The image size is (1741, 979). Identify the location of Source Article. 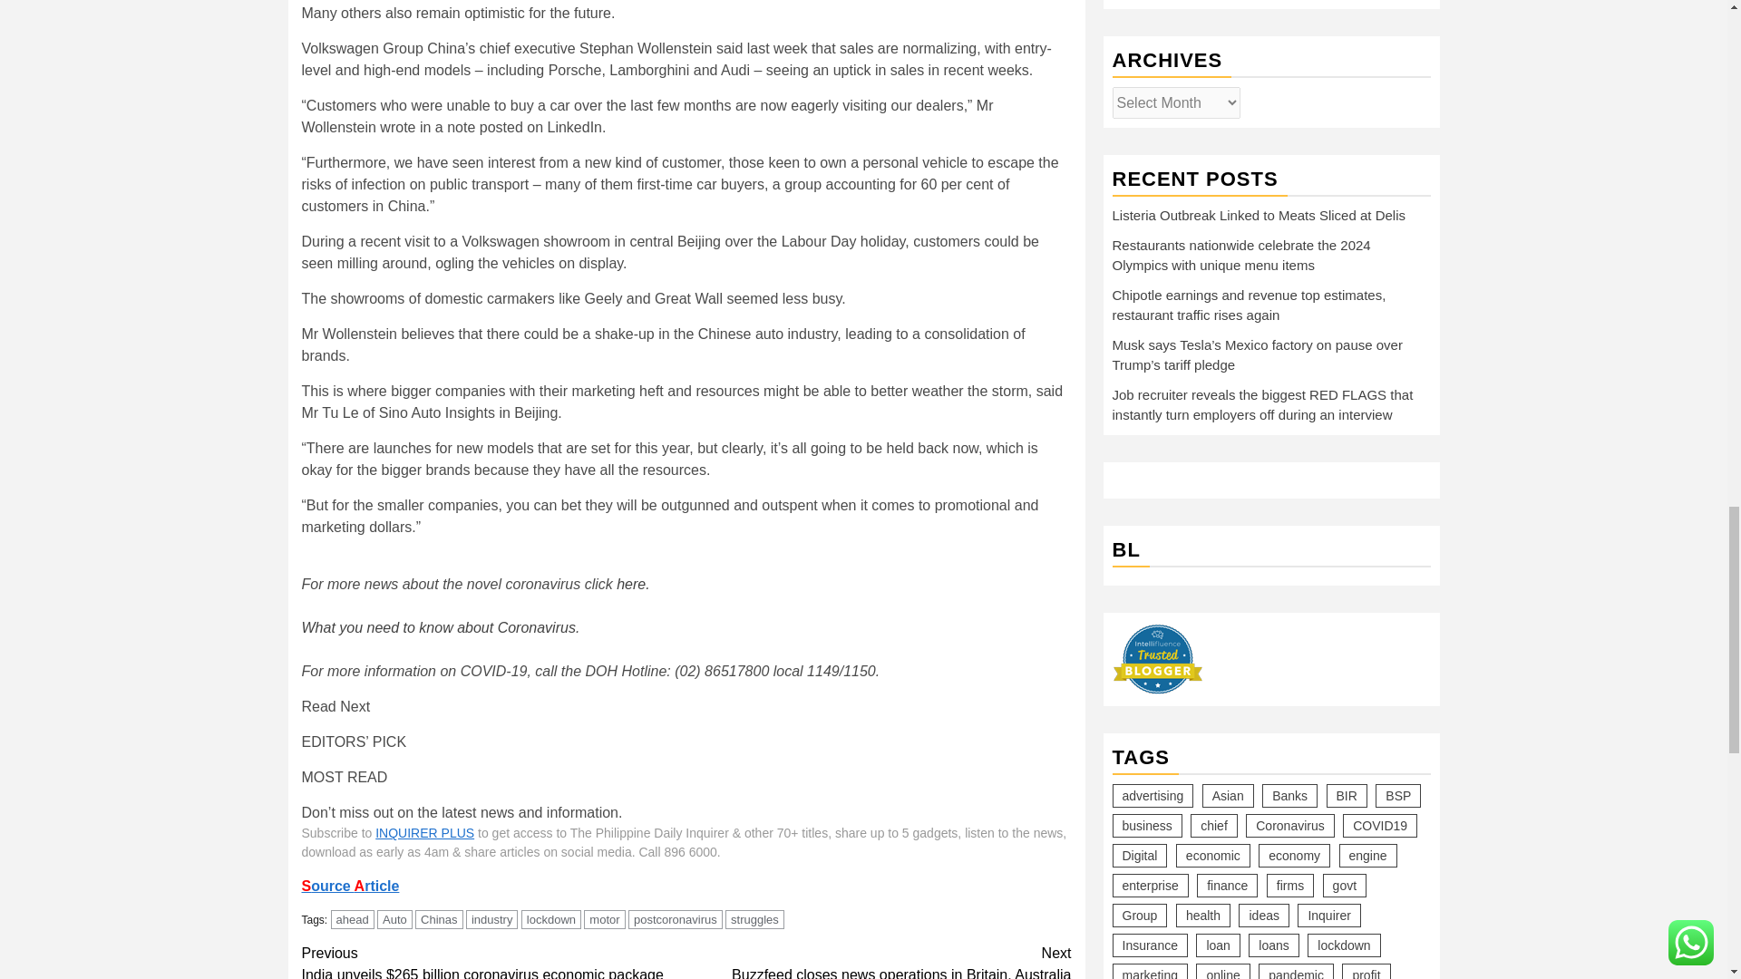
(350, 886).